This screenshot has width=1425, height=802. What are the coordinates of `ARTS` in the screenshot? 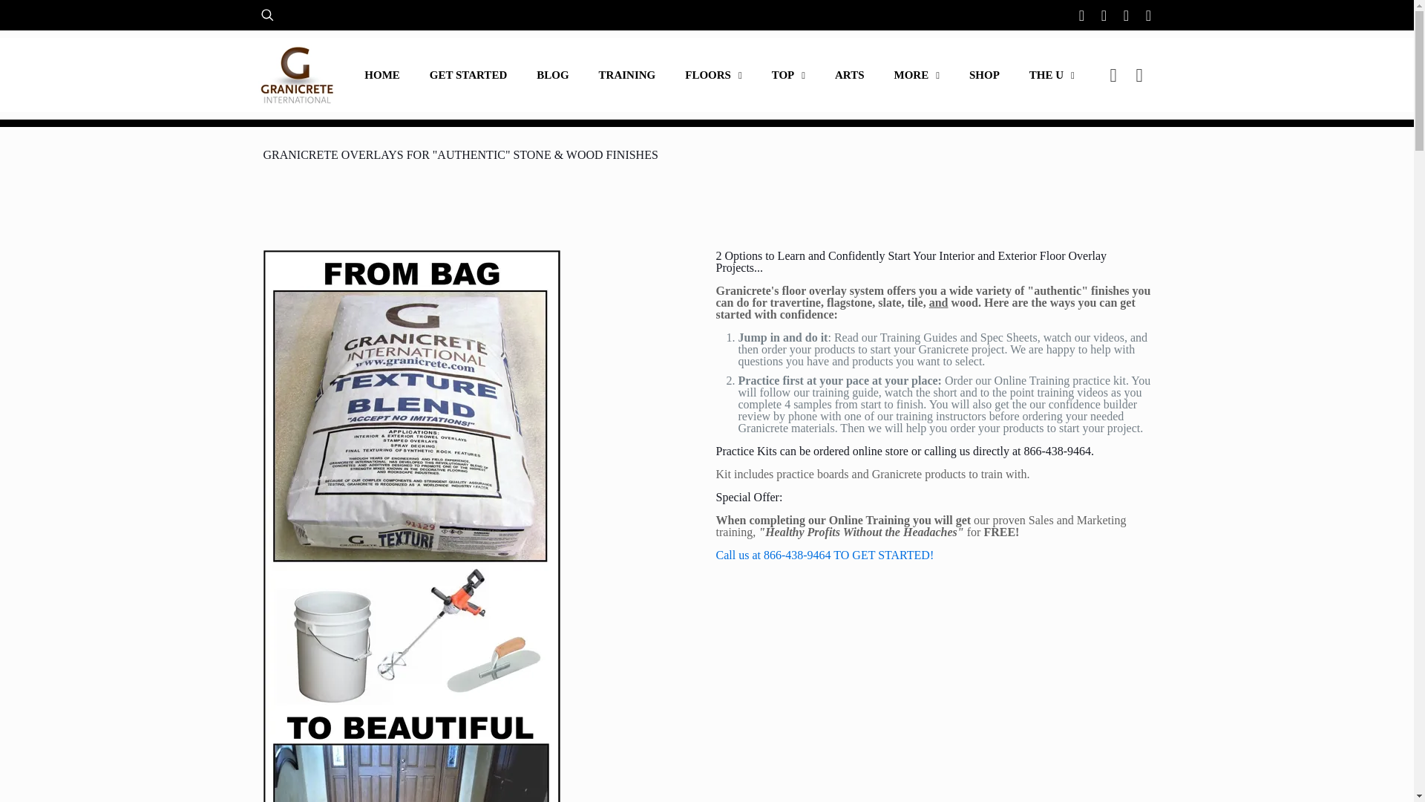 It's located at (849, 75).